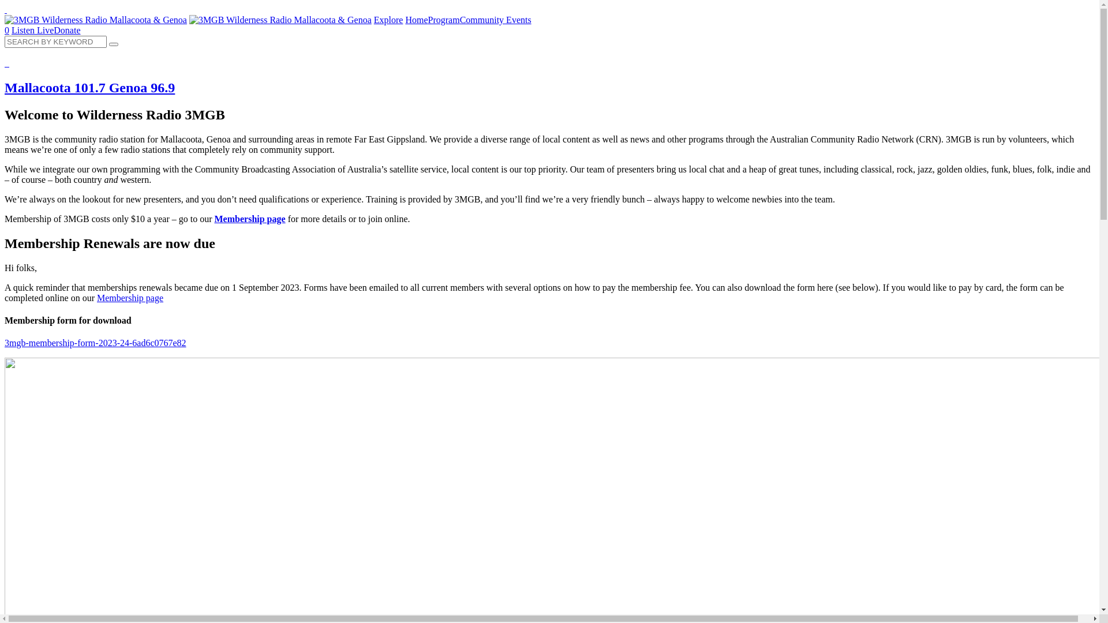 The height and width of the screenshot is (623, 1108). What do you see at coordinates (250, 219) in the screenshot?
I see `Membership page` at bounding box center [250, 219].